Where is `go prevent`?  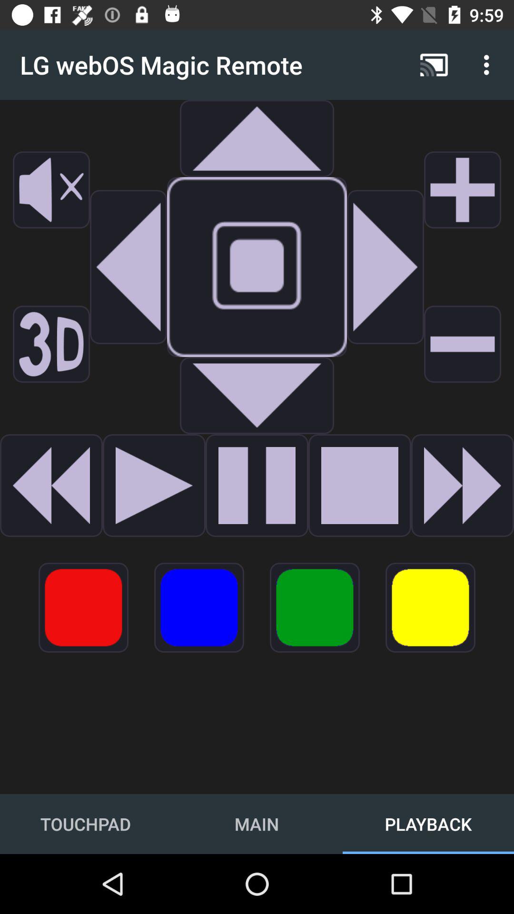
go prevent is located at coordinates (154, 486).